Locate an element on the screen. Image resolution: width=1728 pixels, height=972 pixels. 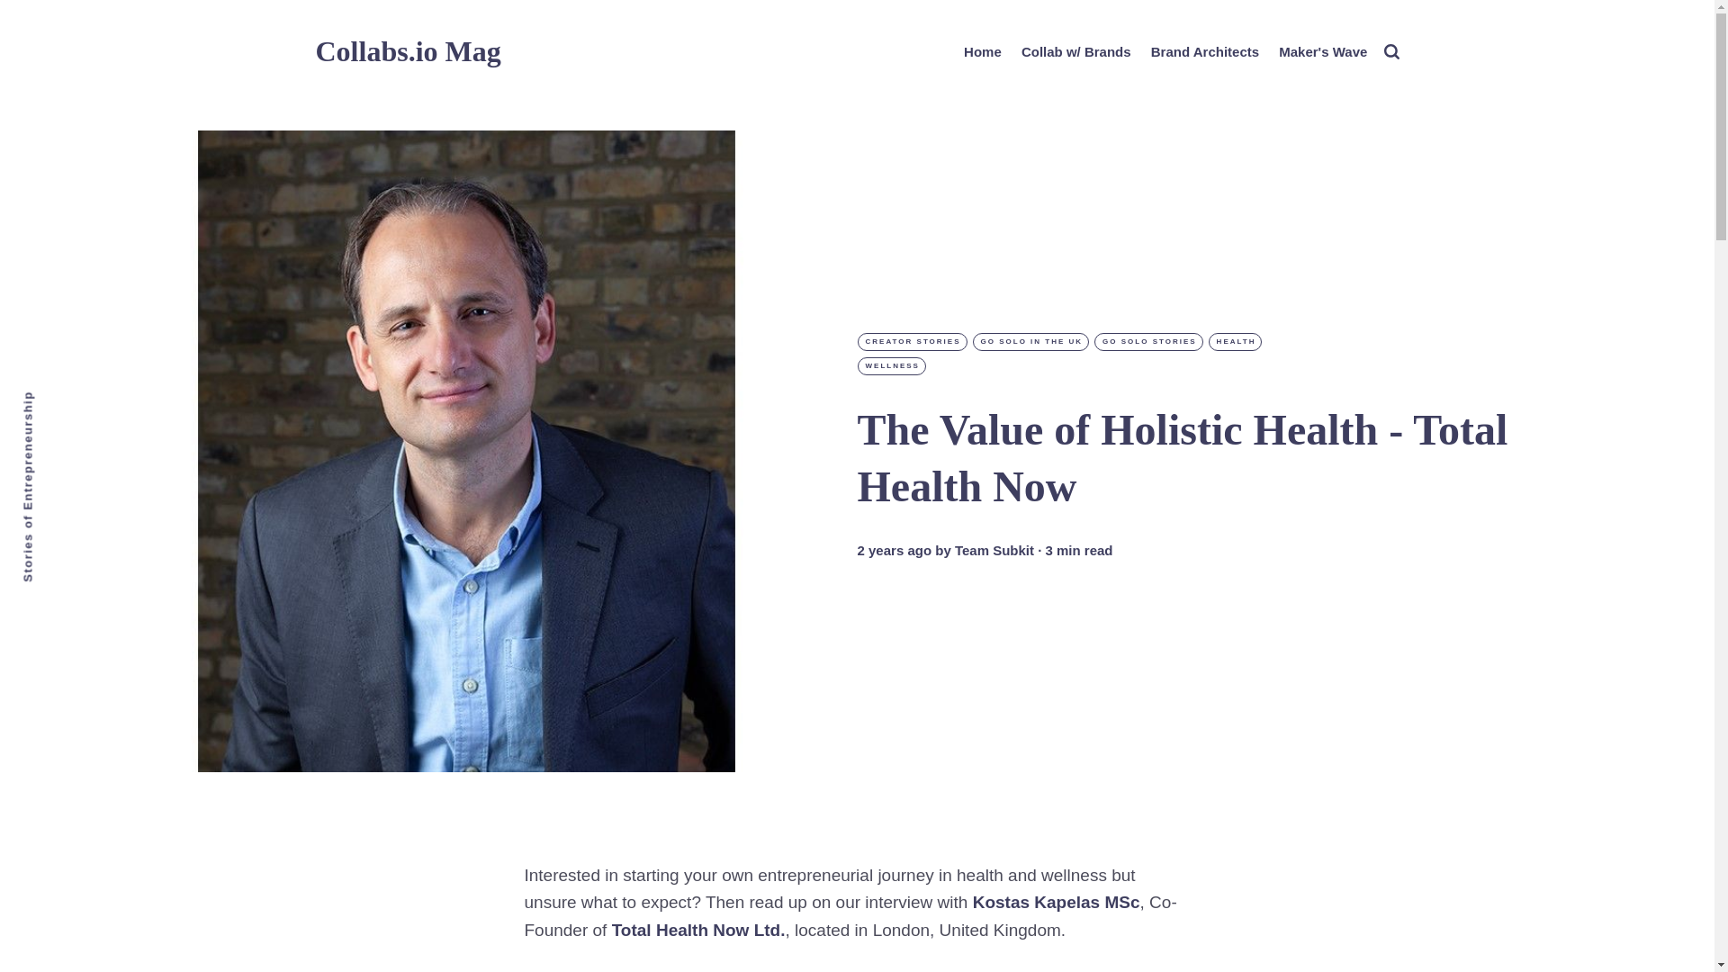
CREATOR STORIES is located at coordinates (911, 342).